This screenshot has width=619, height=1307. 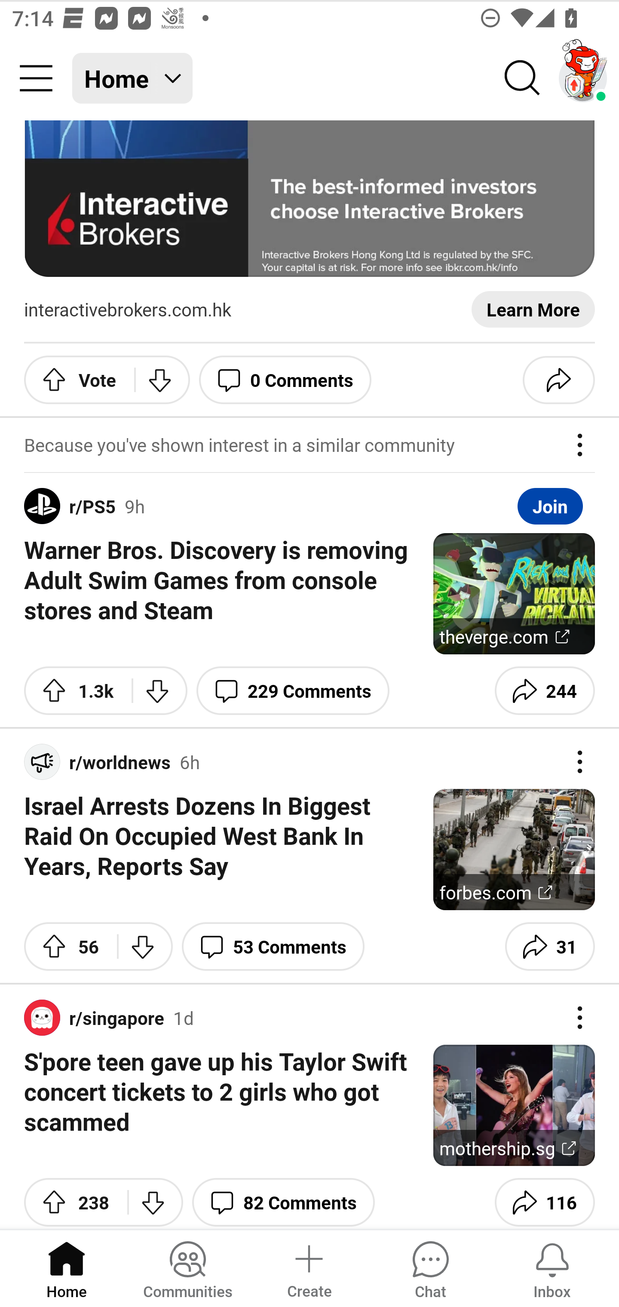 I want to click on Home, so click(x=67, y=1267).